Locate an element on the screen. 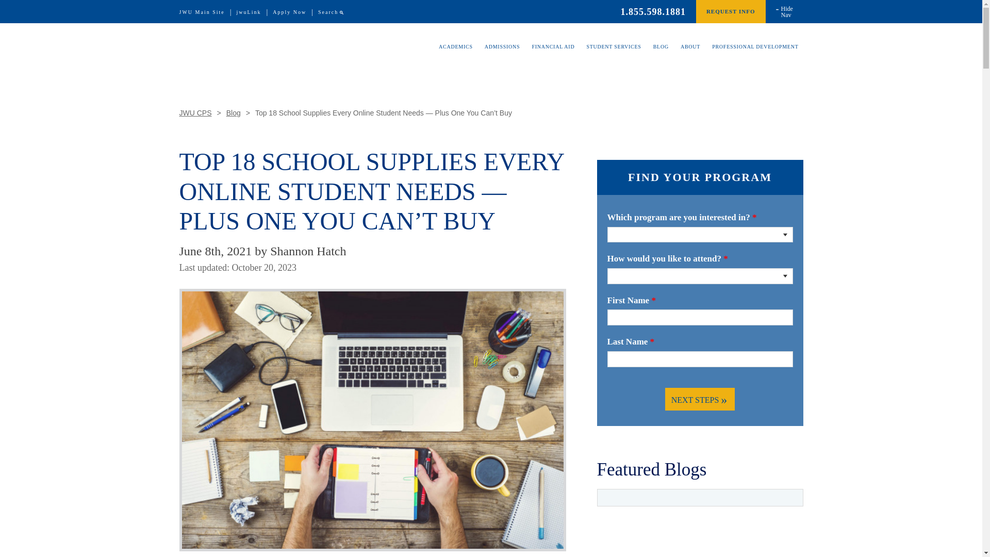 Image resolution: width=990 pixels, height=557 pixels. Last Name is located at coordinates (700, 359).